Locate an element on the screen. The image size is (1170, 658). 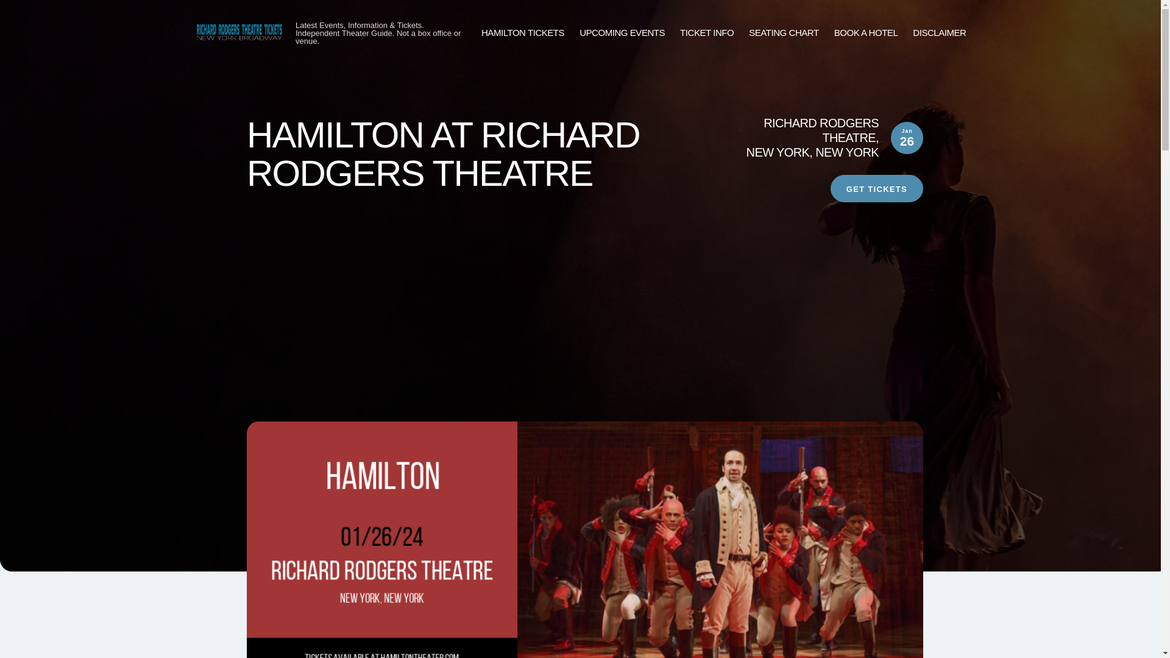
UPCOMING EVENTS is located at coordinates (622, 33).